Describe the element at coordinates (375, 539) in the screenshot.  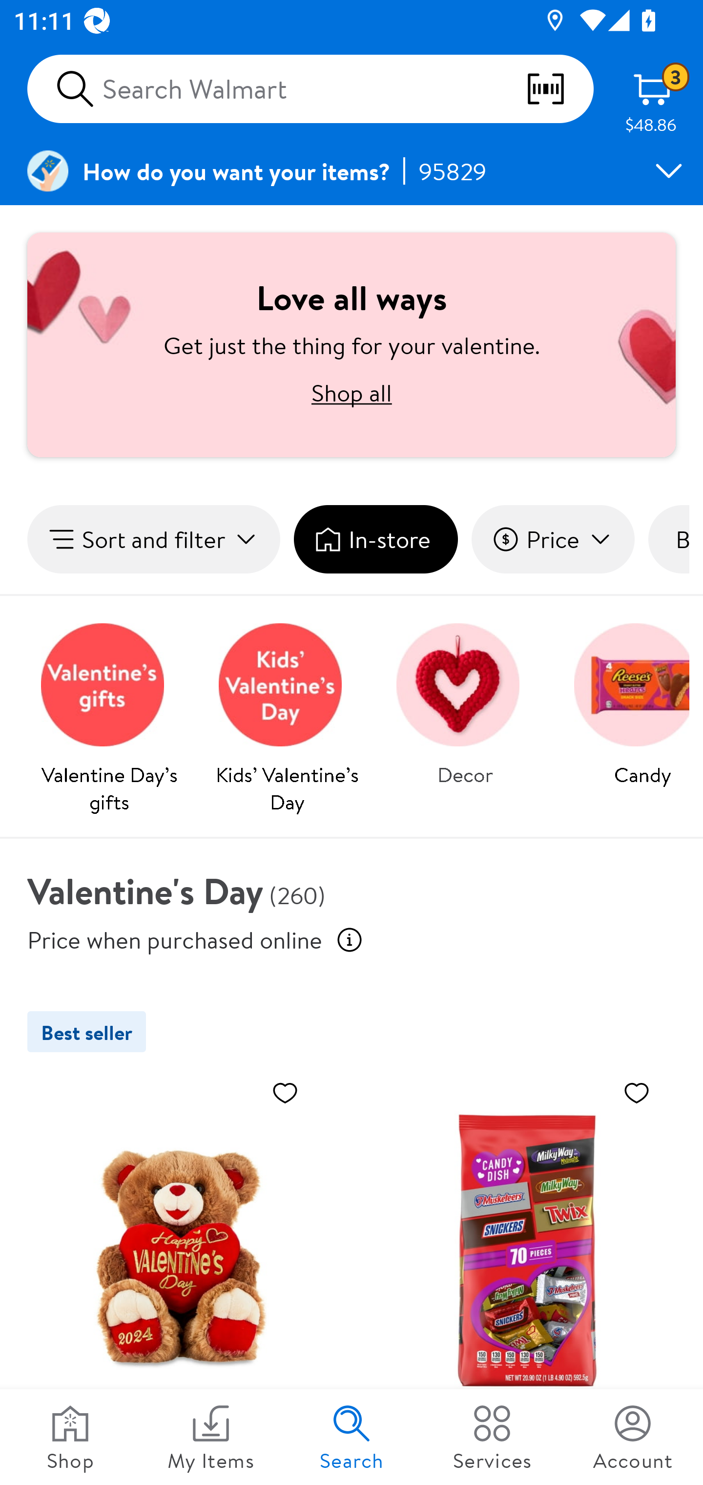
I see `Filter by In-store, applied,  Filter icon In-store` at that location.